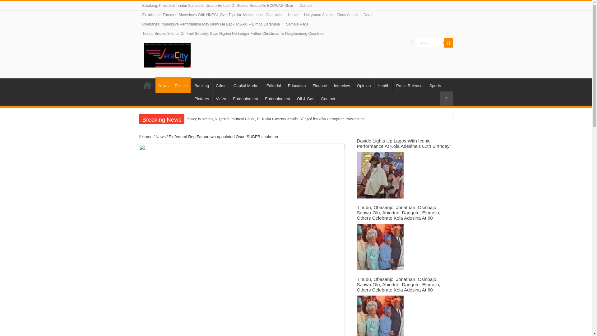 This screenshot has height=336, width=597. Describe the element at coordinates (221, 85) in the screenshot. I see `Crime` at that location.